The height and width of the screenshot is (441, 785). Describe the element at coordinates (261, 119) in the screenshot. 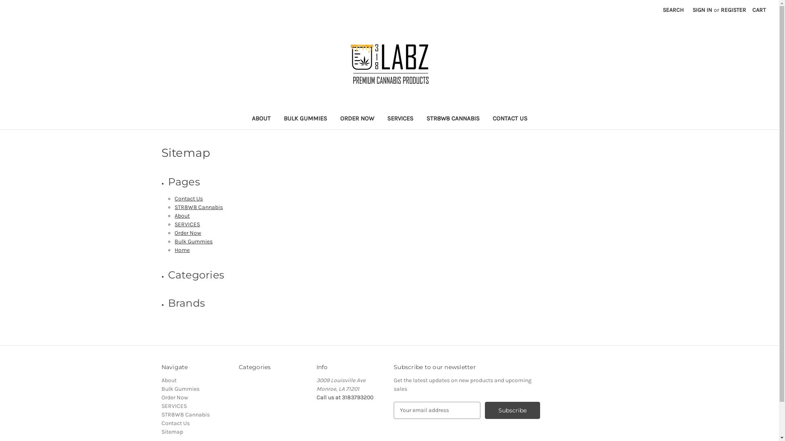

I see `ABOUT` at that location.